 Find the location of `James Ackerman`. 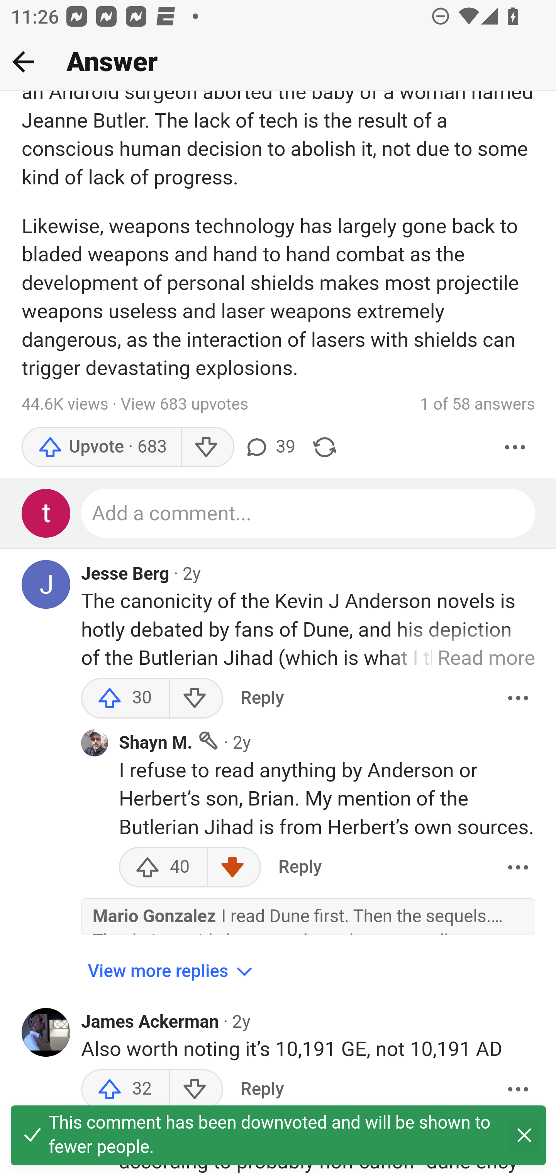

James Ackerman is located at coordinates (151, 1022).